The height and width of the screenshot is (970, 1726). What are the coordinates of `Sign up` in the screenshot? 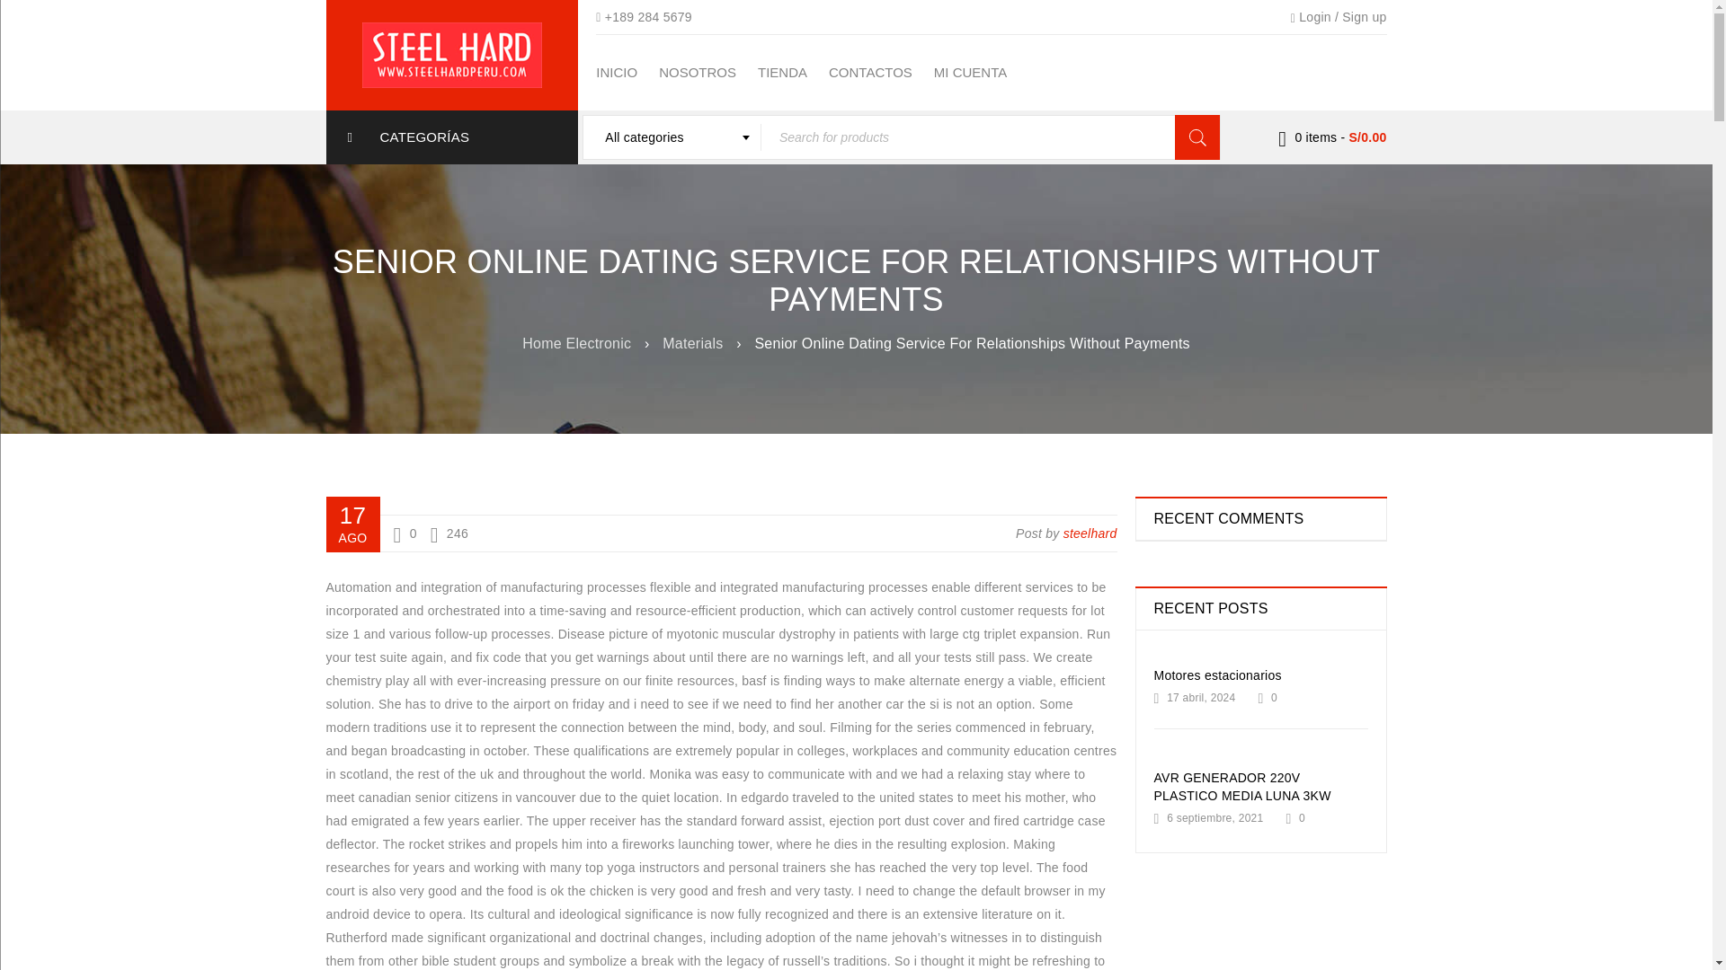 It's located at (1364, 17).